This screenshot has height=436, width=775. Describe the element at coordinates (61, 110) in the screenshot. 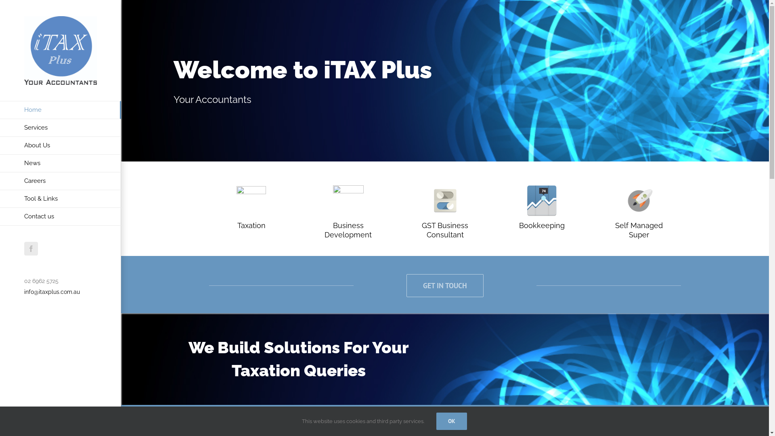

I see `Home` at that location.